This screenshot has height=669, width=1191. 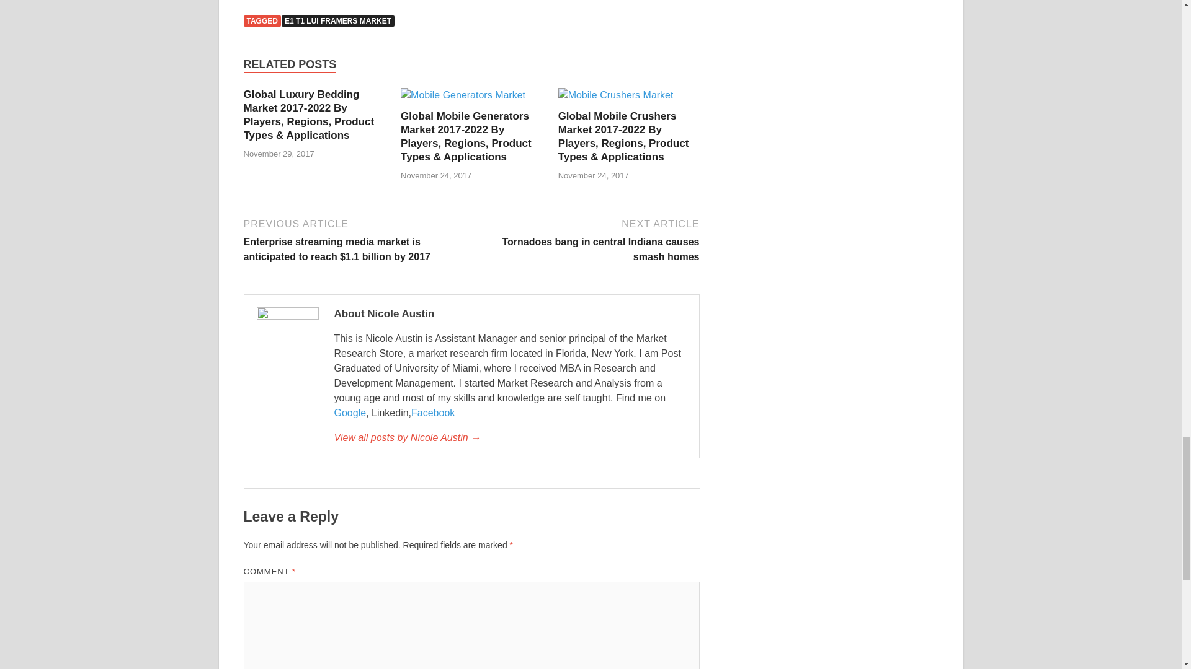 What do you see at coordinates (509, 438) in the screenshot?
I see `Nicole Austin` at bounding box center [509, 438].